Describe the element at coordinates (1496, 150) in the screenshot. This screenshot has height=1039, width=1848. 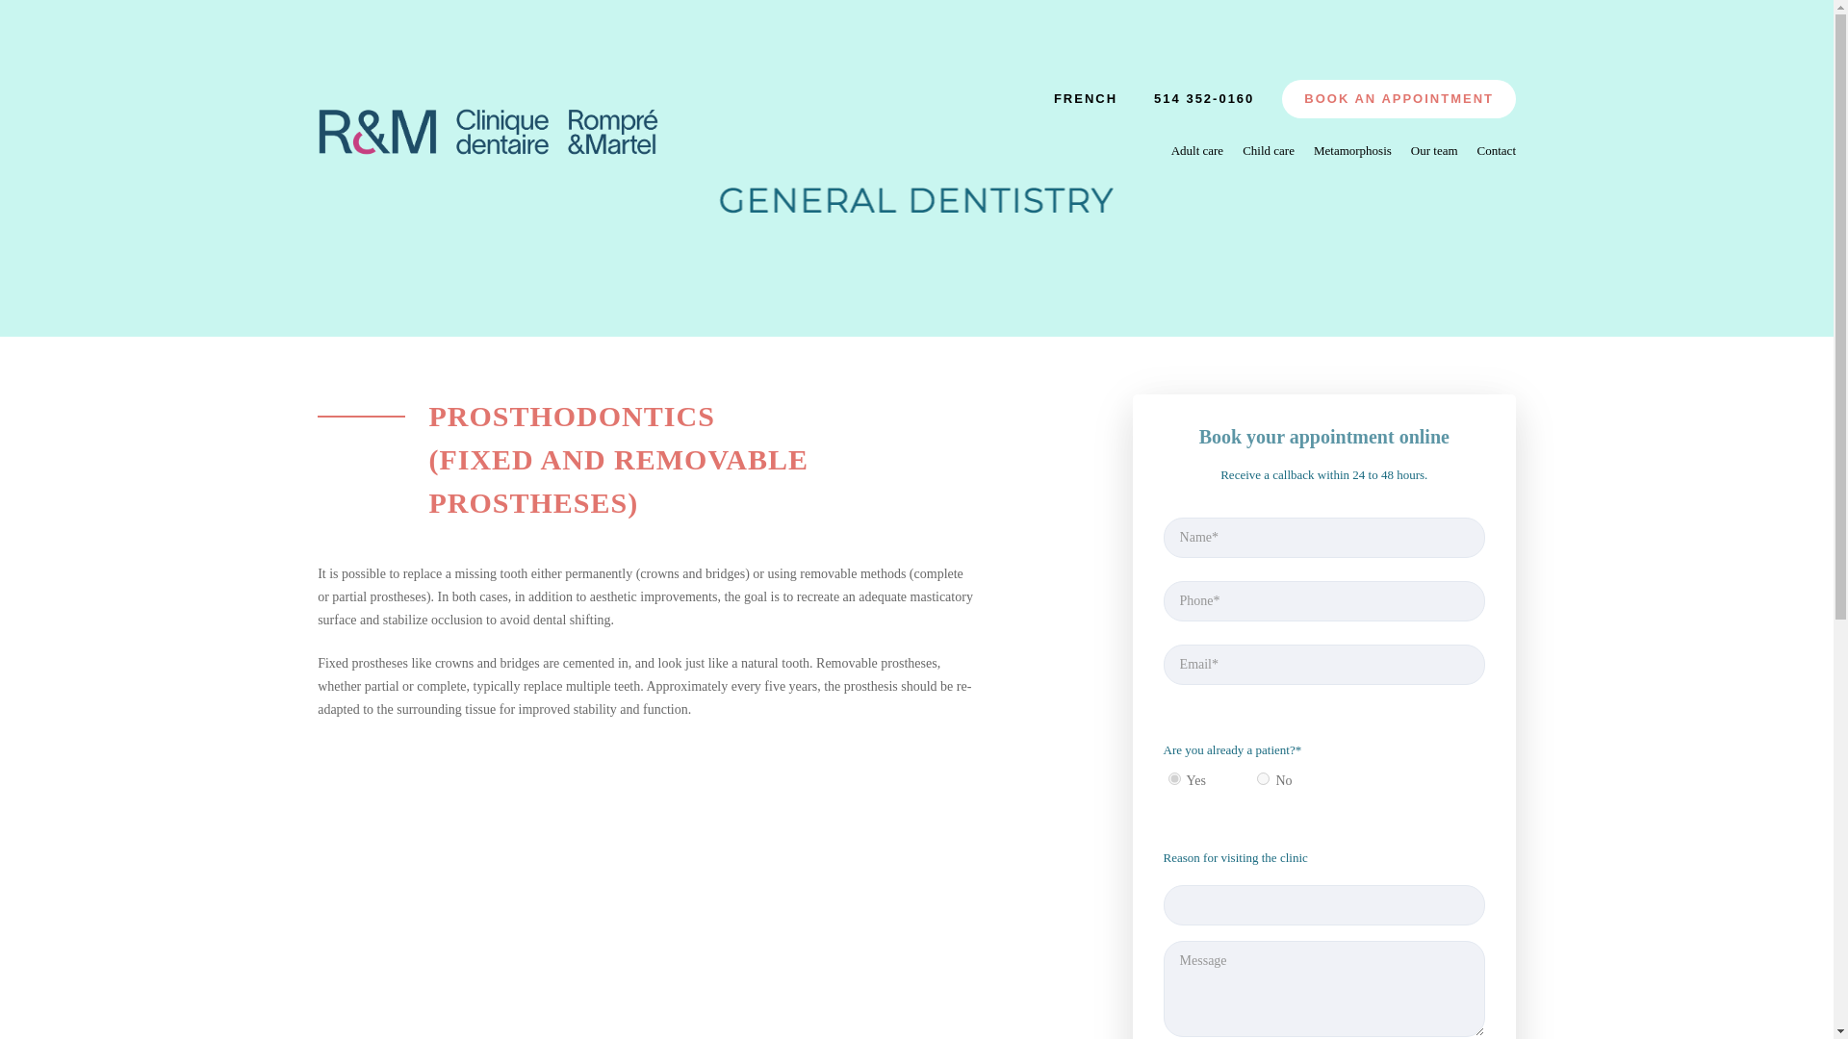
I see `Contact` at that location.